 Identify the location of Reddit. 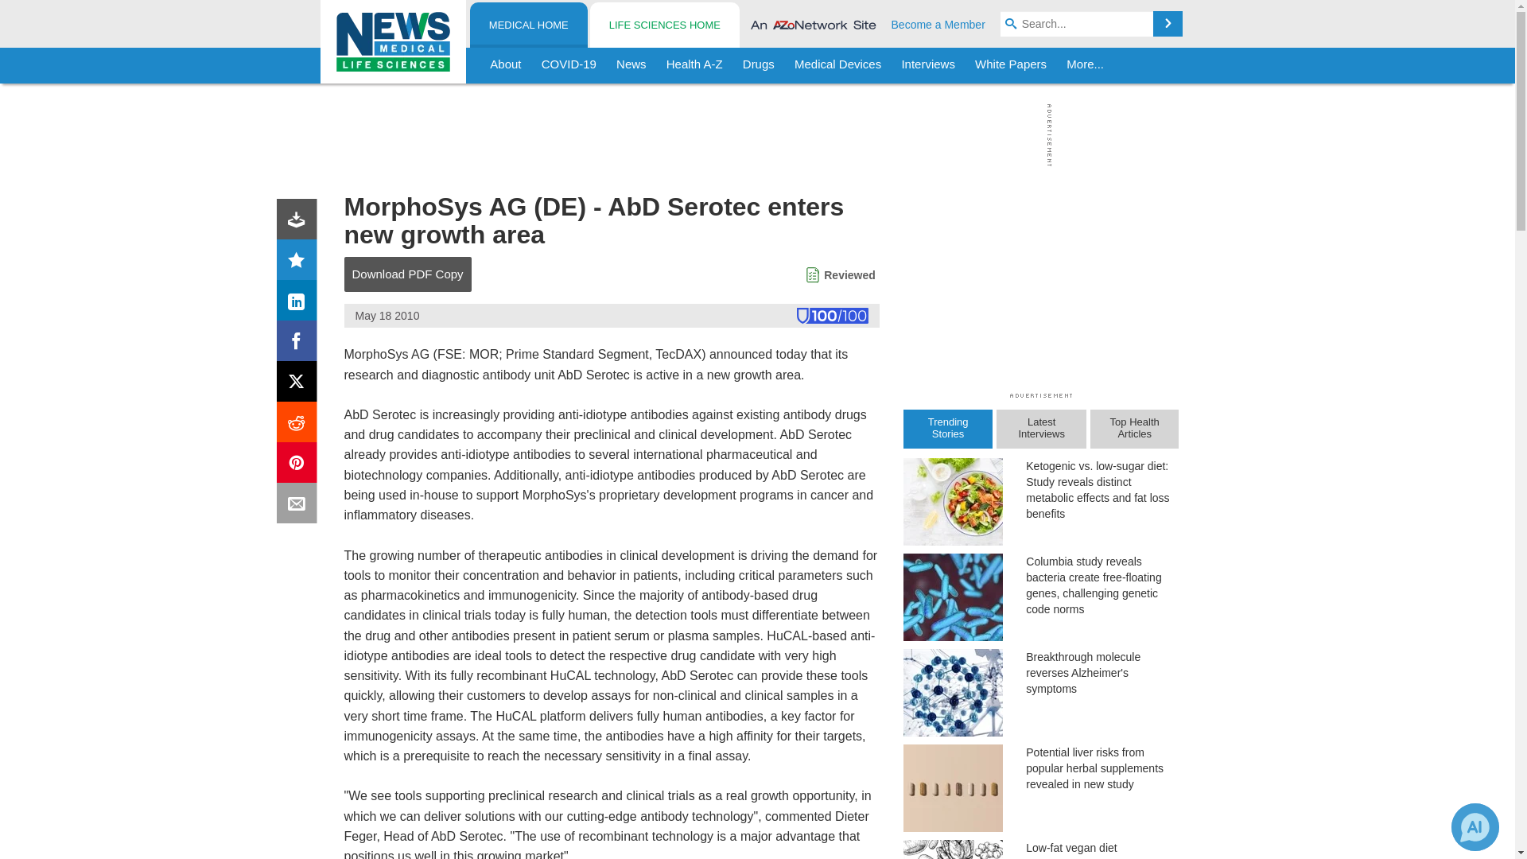
(300, 425).